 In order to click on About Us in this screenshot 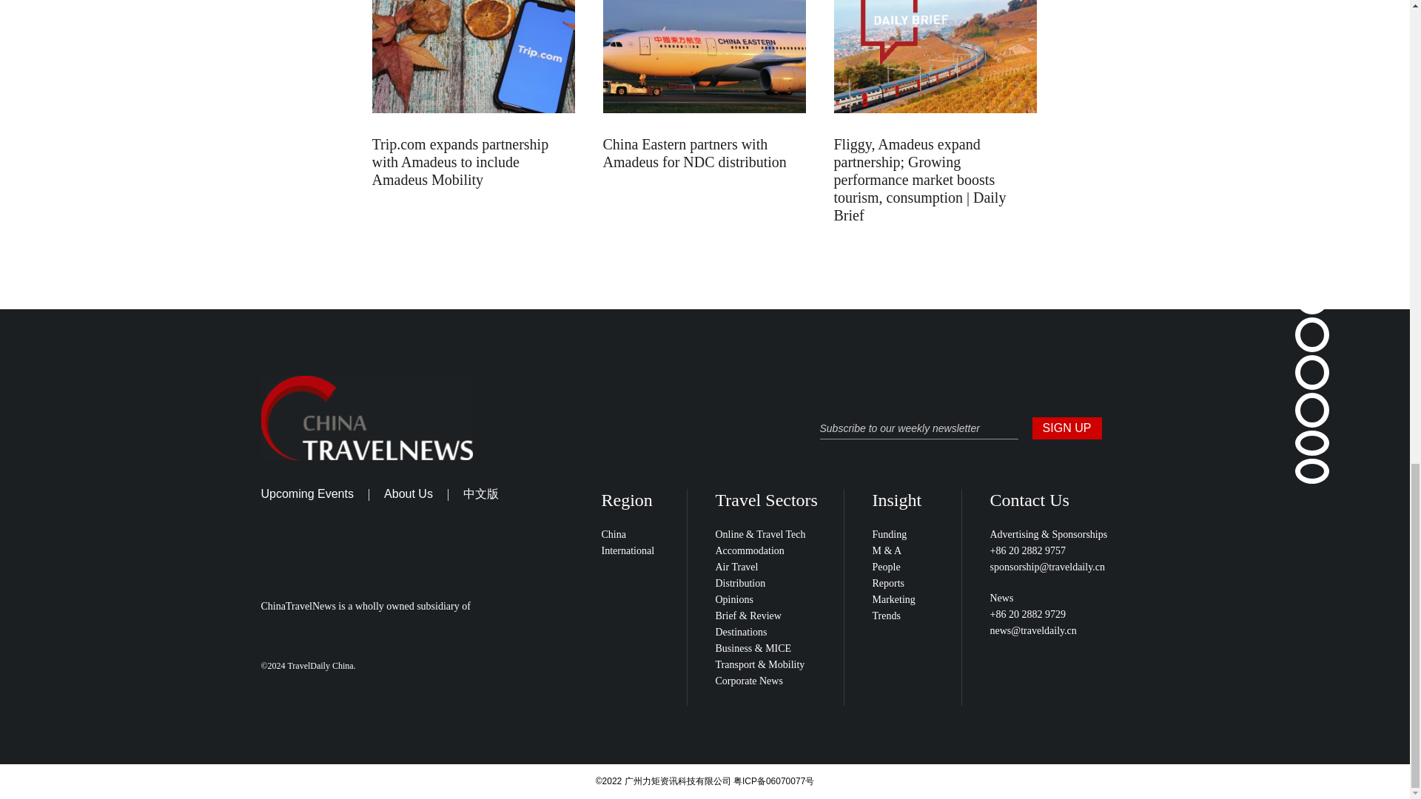, I will do `click(409, 493)`.